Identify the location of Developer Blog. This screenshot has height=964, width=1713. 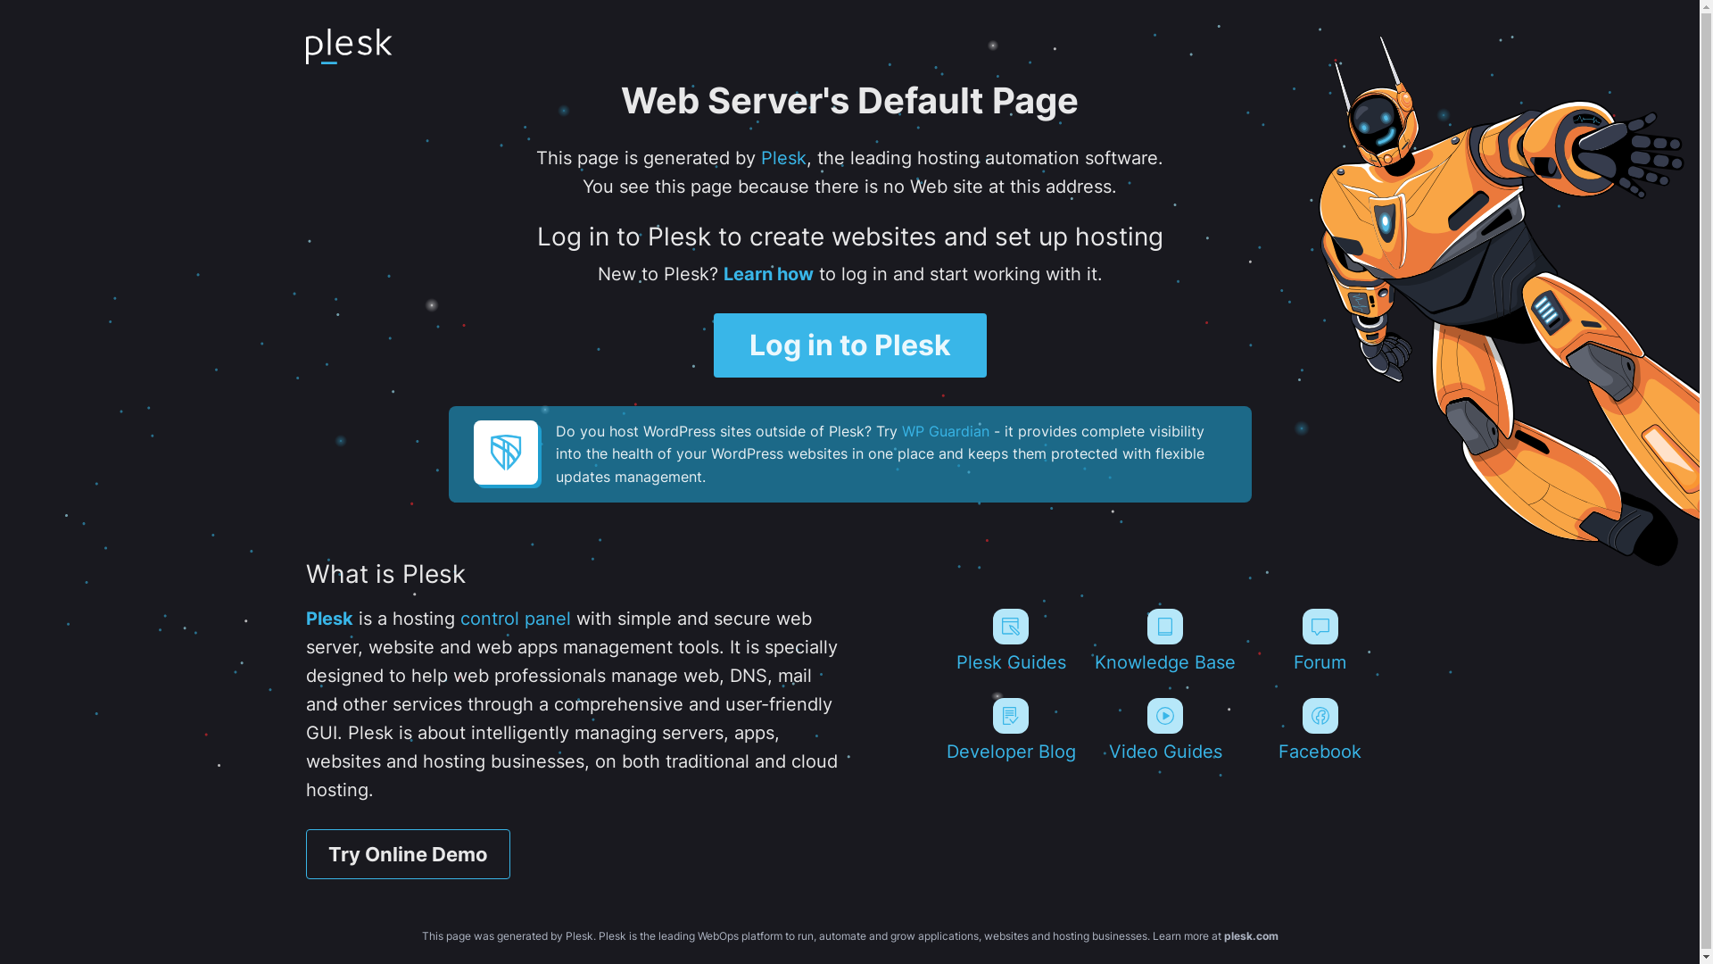
(1010, 730).